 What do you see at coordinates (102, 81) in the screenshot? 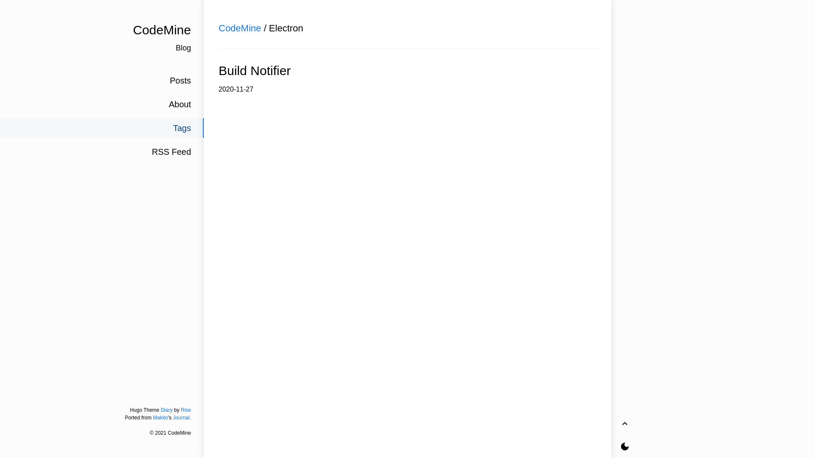
I see `Posts` at bounding box center [102, 81].